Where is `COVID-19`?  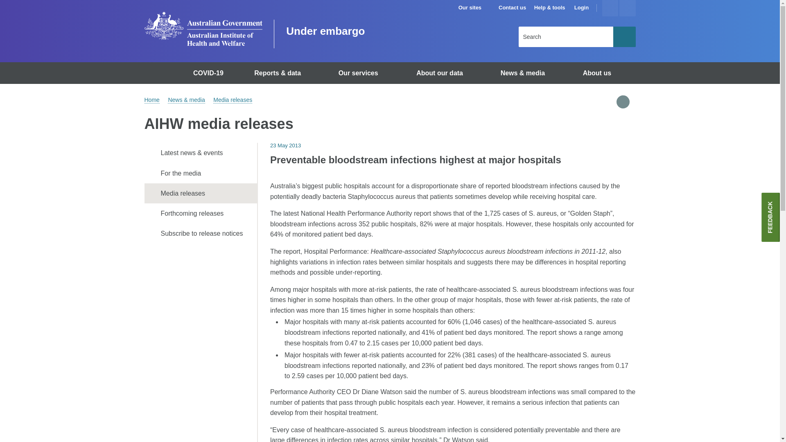
COVID-19 is located at coordinates (210, 73).